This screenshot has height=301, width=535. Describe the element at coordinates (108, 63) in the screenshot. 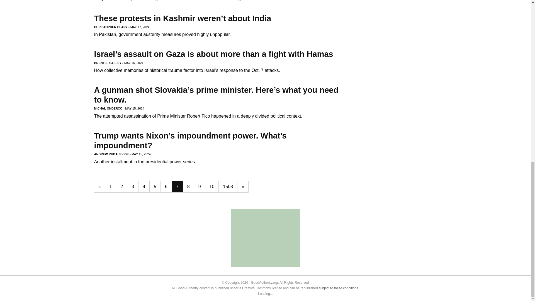

I see `BRENT E. SASLEY` at that location.